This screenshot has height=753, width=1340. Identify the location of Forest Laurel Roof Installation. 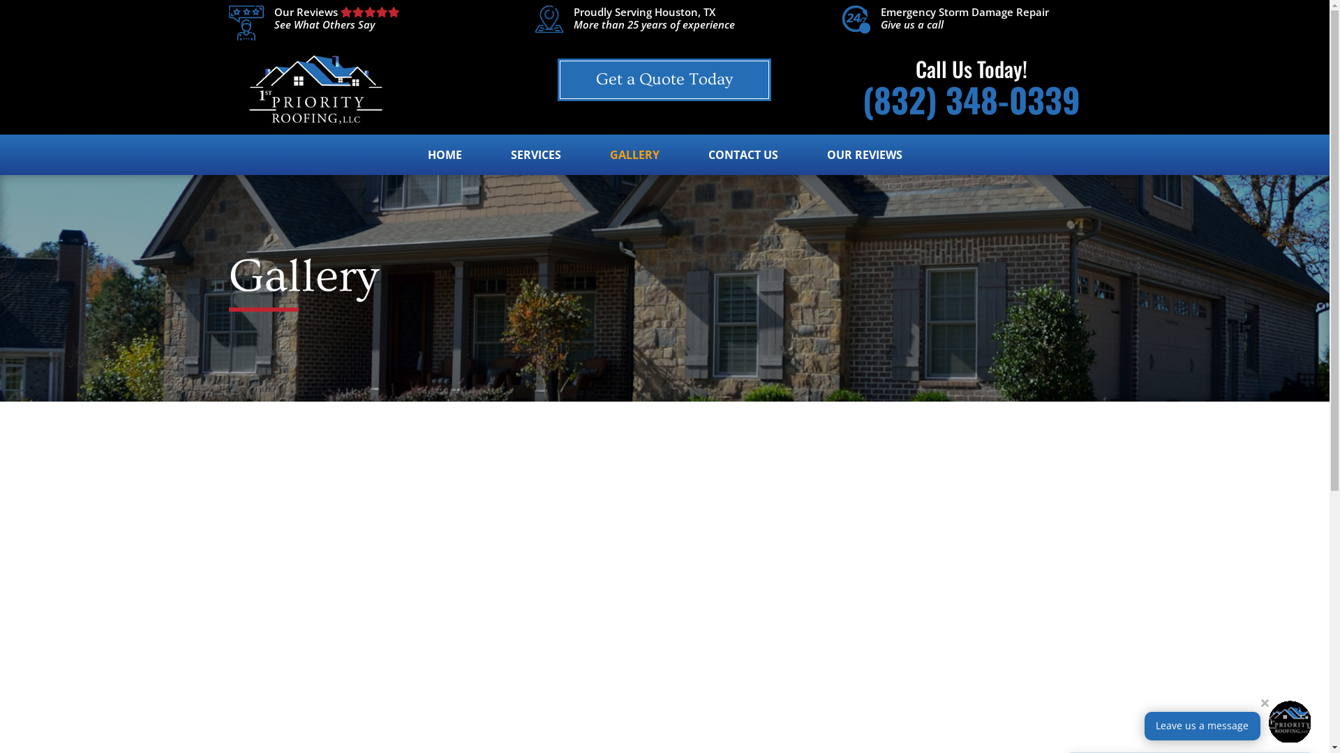
(895, 595).